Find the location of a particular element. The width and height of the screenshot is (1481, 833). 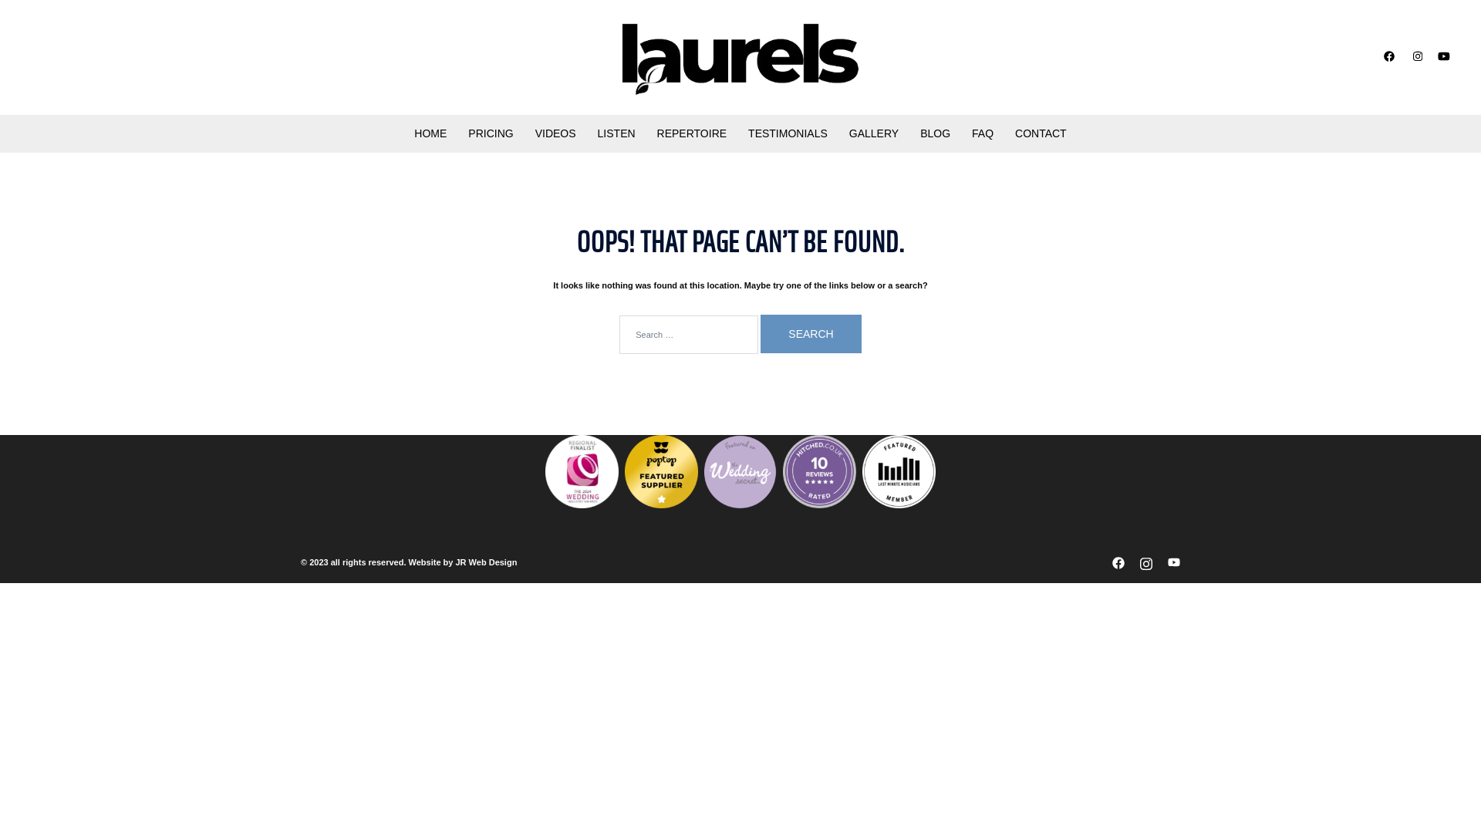

JR Web Design is located at coordinates (486, 562).